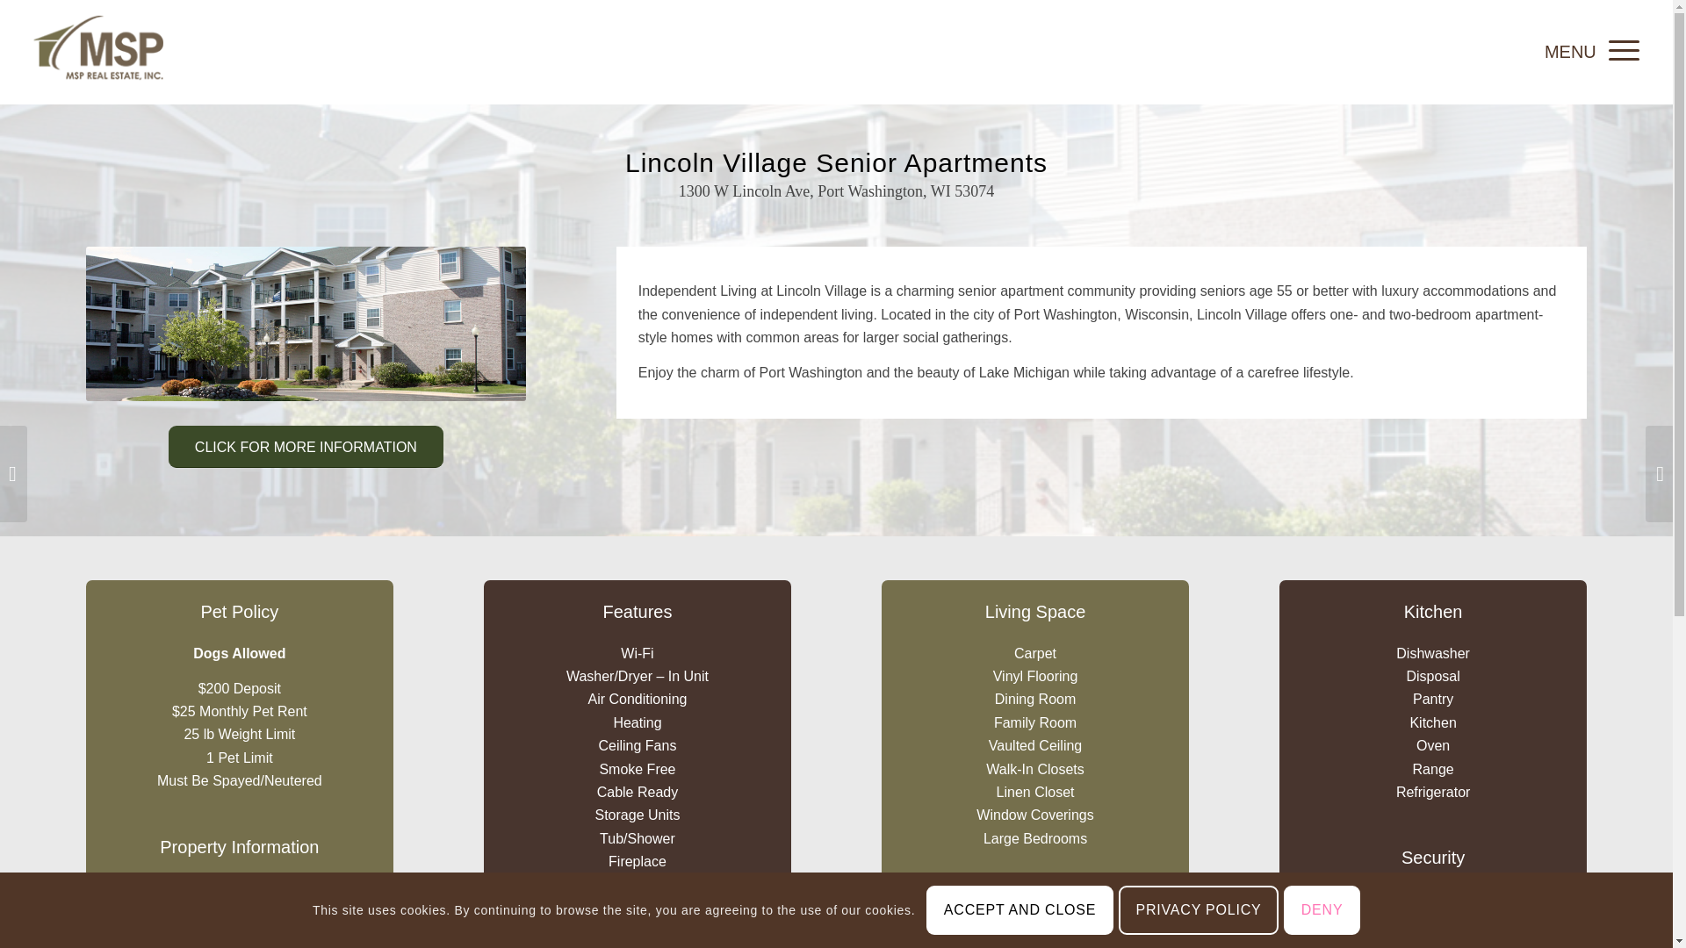 Image resolution: width=1686 pixels, height=948 pixels. Describe the element at coordinates (1198, 909) in the screenshot. I see `PRIVACY POLICY` at that location.